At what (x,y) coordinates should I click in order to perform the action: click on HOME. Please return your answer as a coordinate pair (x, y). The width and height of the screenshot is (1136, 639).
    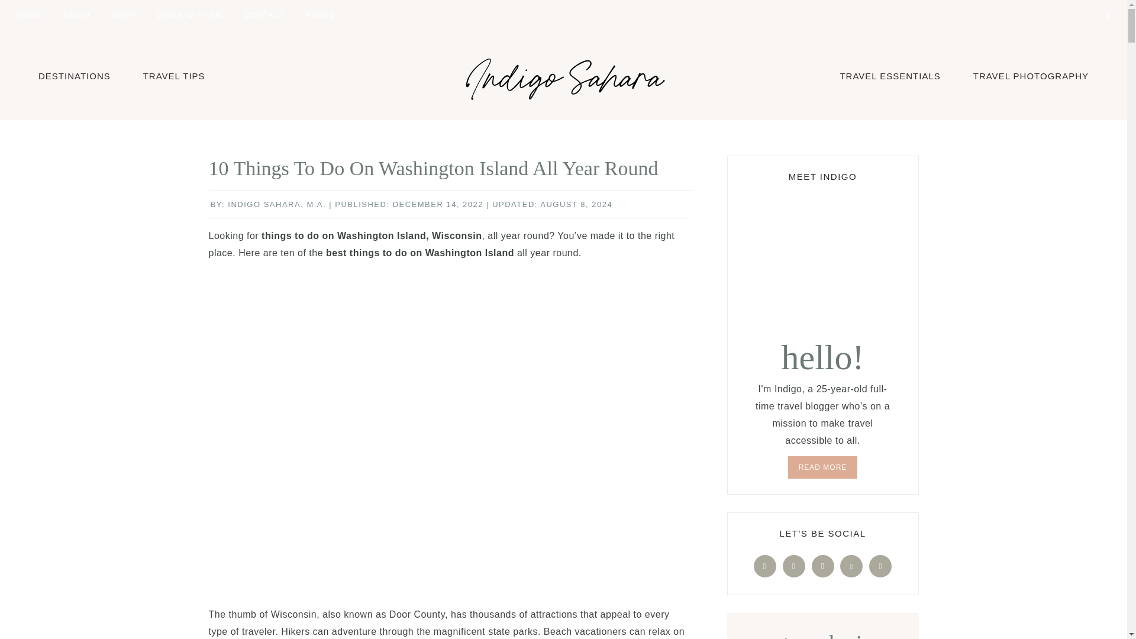
    Looking at the image, I should click on (28, 14).